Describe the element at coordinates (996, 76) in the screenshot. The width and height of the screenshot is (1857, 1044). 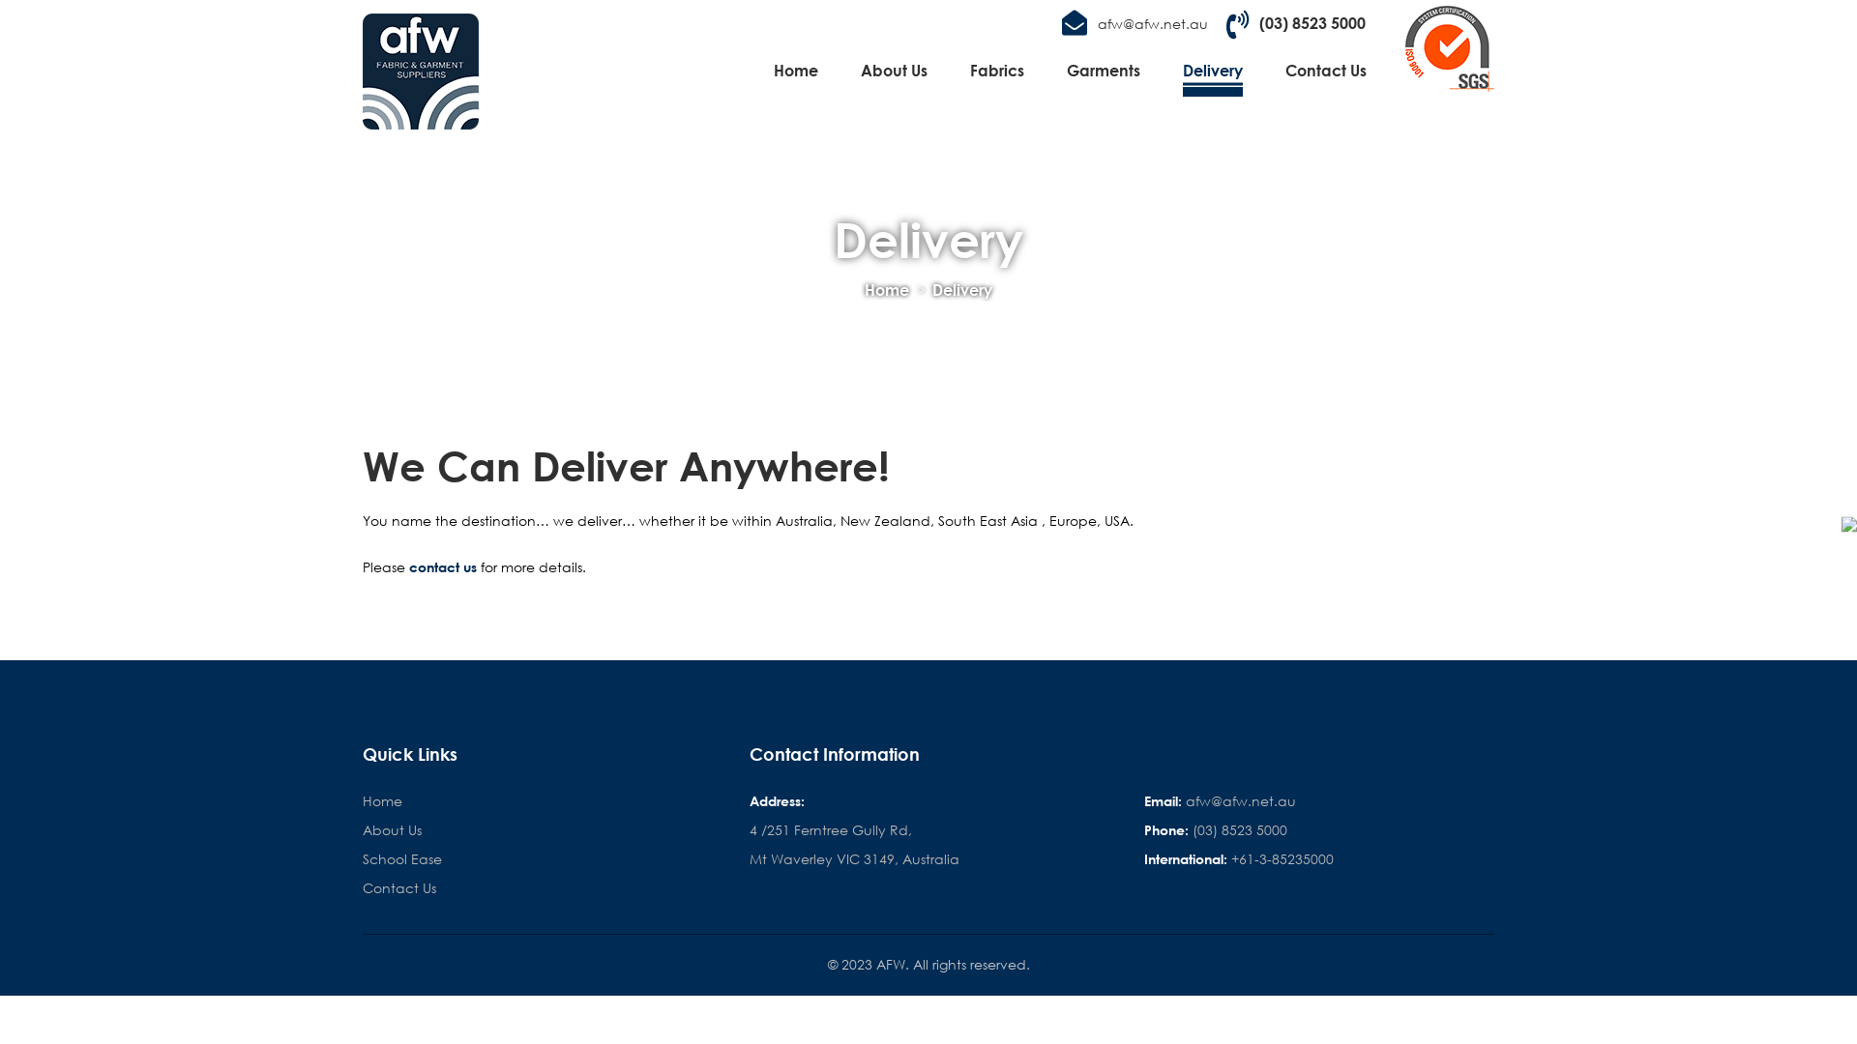
I see `Fabrics` at that location.